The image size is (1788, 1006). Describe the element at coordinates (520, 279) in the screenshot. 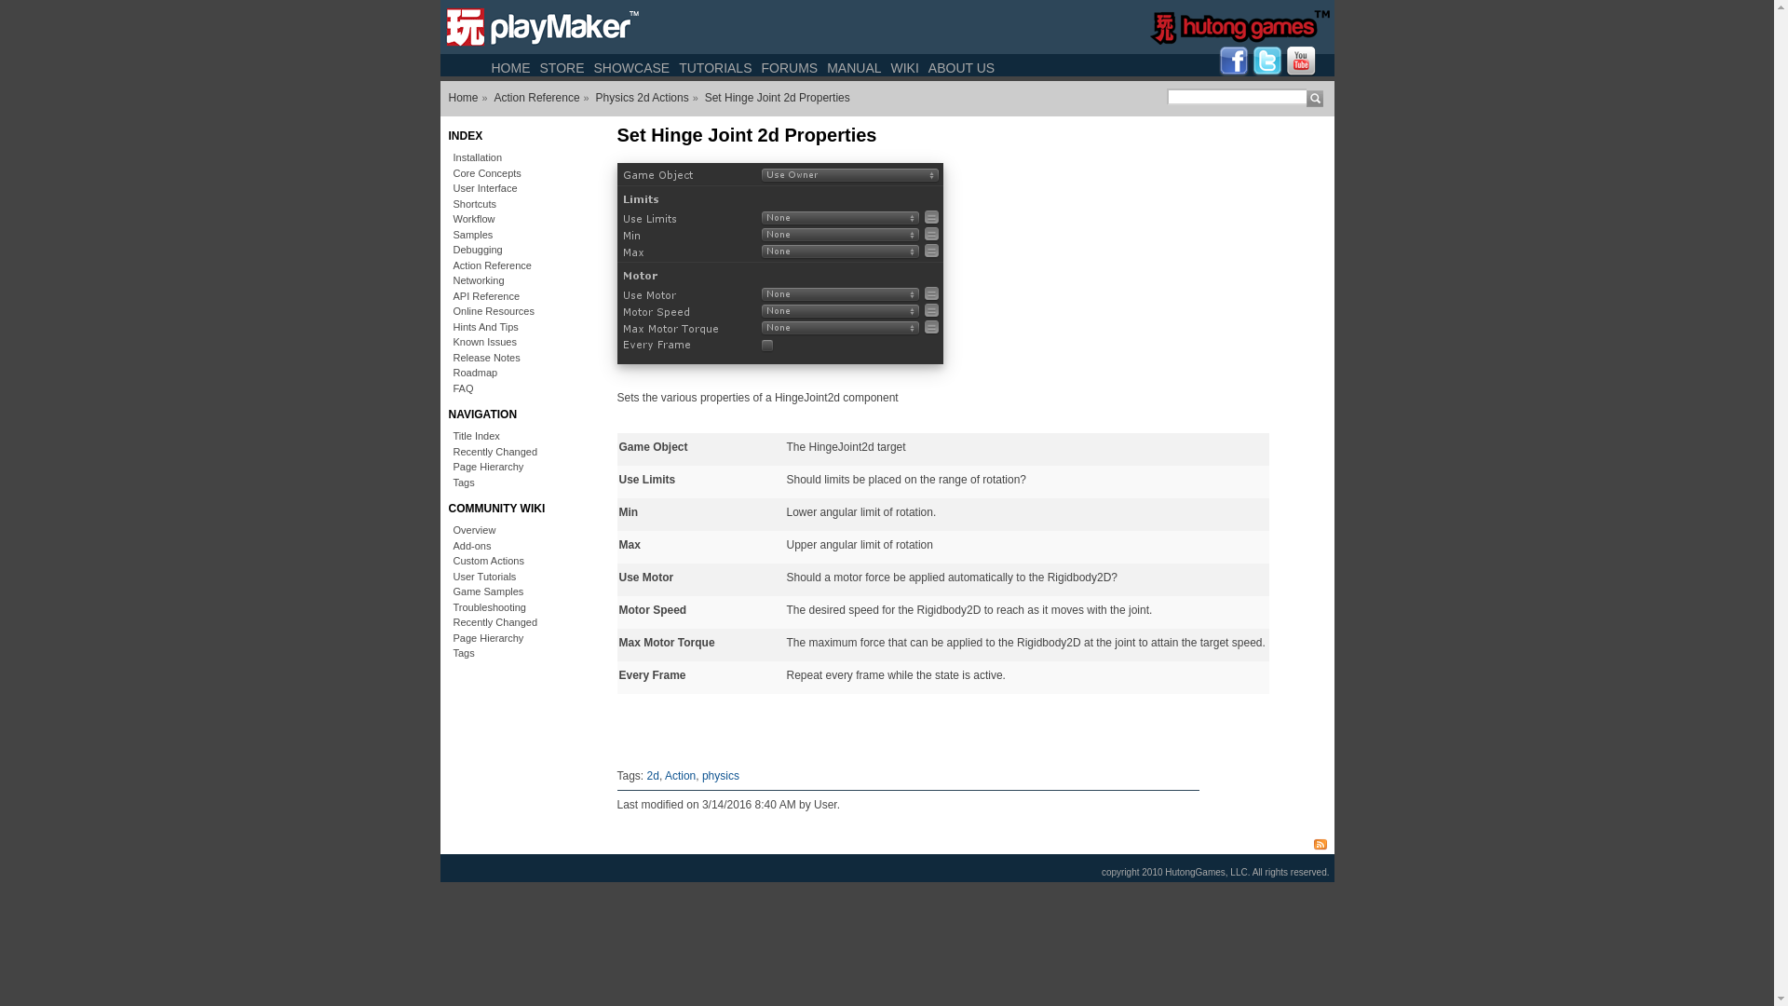

I see `Networking` at that location.